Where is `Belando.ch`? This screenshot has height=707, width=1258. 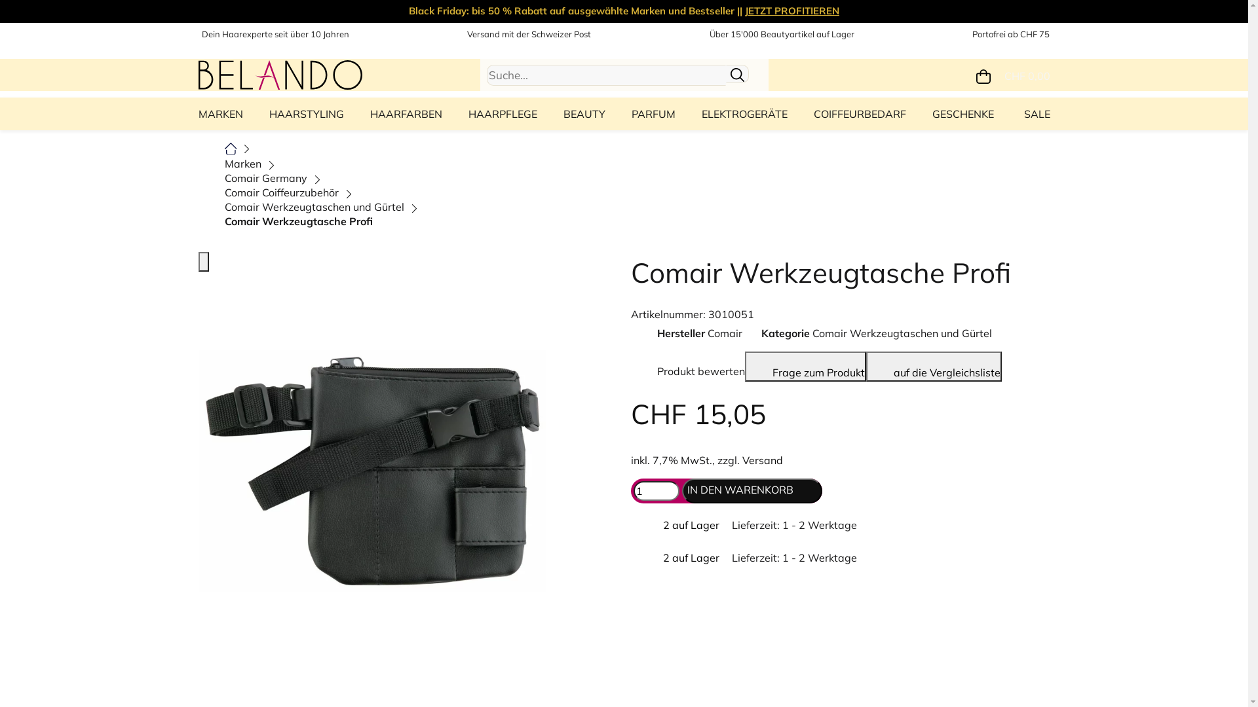 Belando.ch is located at coordinates (280, 73).